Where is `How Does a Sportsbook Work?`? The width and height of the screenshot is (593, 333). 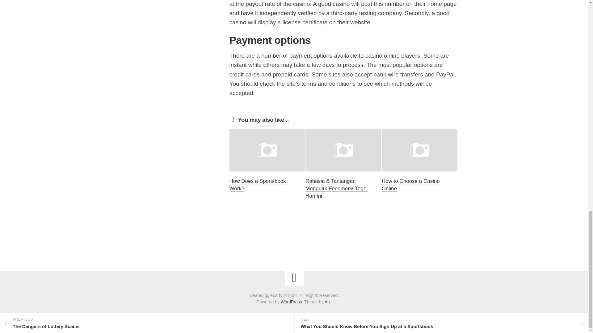 How Does a Sportsbook Work? is located at coordinates (257, 185).